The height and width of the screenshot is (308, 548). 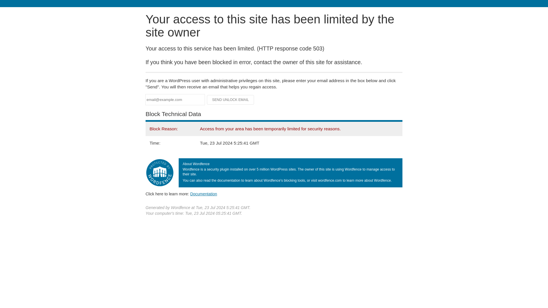 What do you see at coordinates (231, 100) in the screenshot?
I see `Send Unlock Email` at bounding box center [231, 100].